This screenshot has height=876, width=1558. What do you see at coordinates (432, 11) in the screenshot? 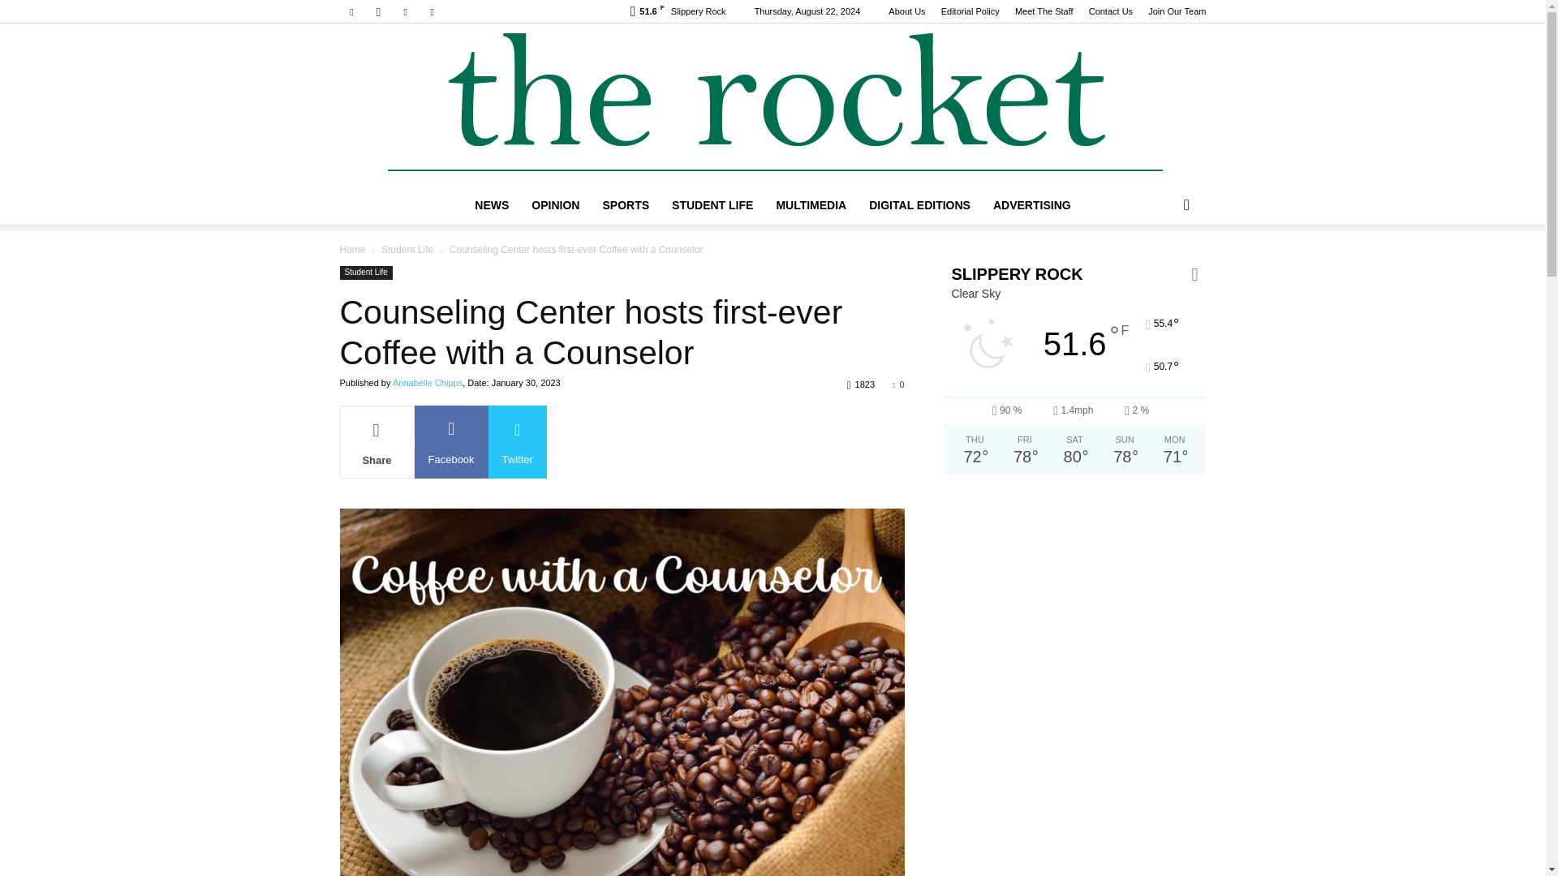
I see `Youtube` at bounding box center [432, 11].